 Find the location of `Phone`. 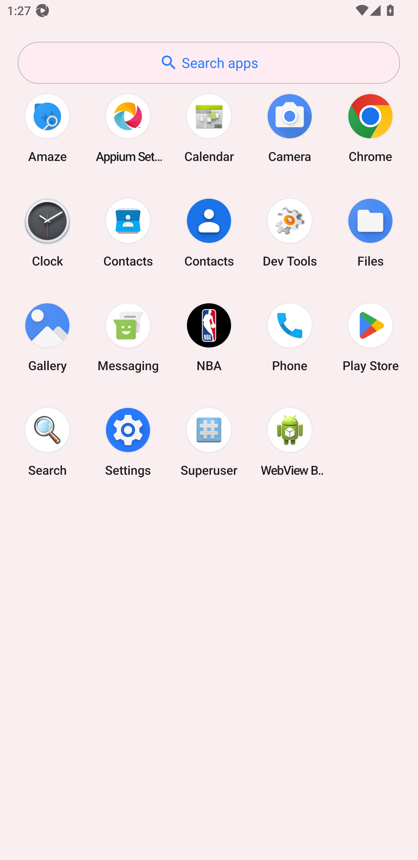

Phone is located at coordinates (290, 337).